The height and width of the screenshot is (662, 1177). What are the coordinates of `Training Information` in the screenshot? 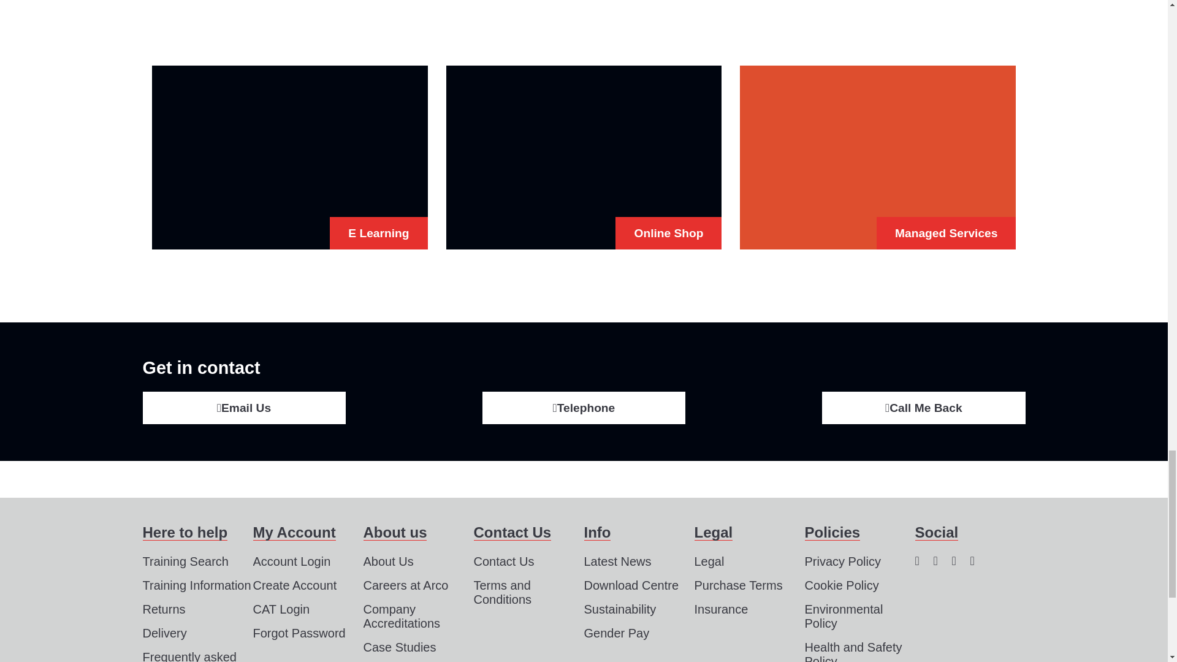 It's located at (196, 586).